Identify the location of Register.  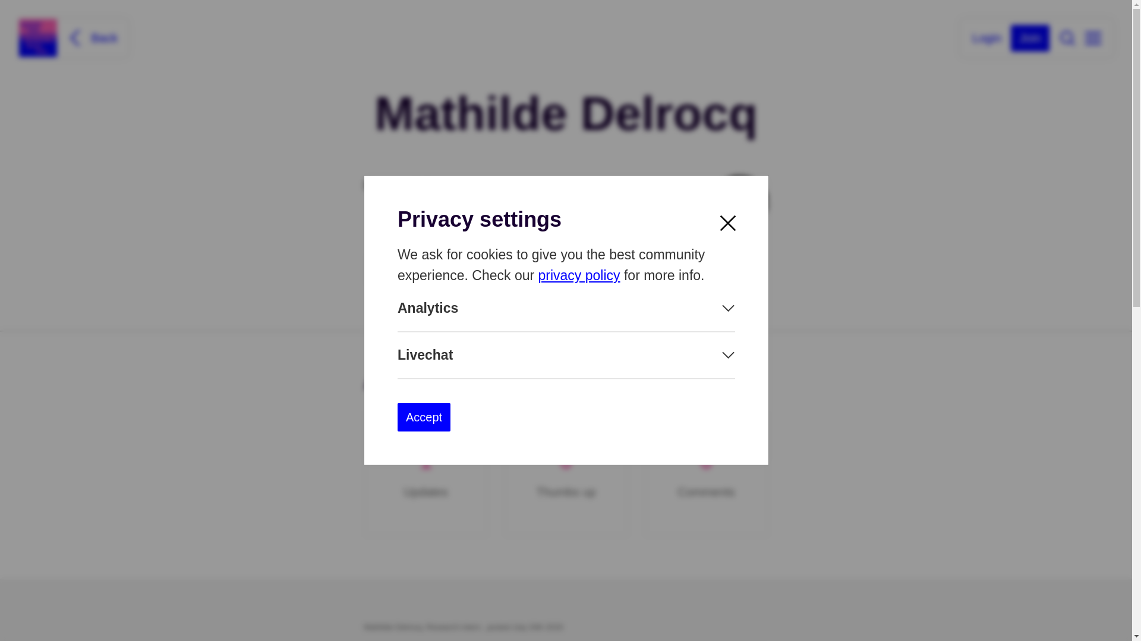
(1030, 38).